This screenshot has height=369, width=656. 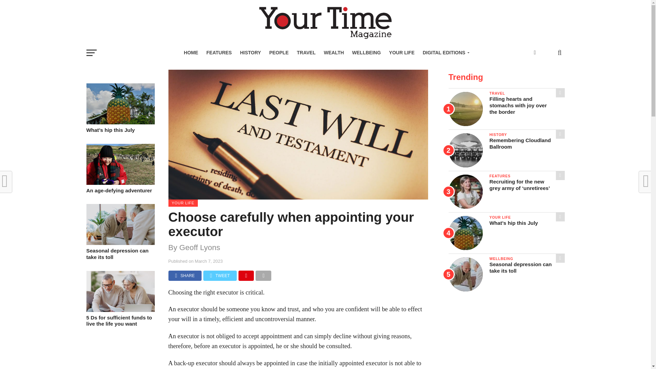 I want to click on Seasonal depression can take its toll, so click(x=120, y=254).